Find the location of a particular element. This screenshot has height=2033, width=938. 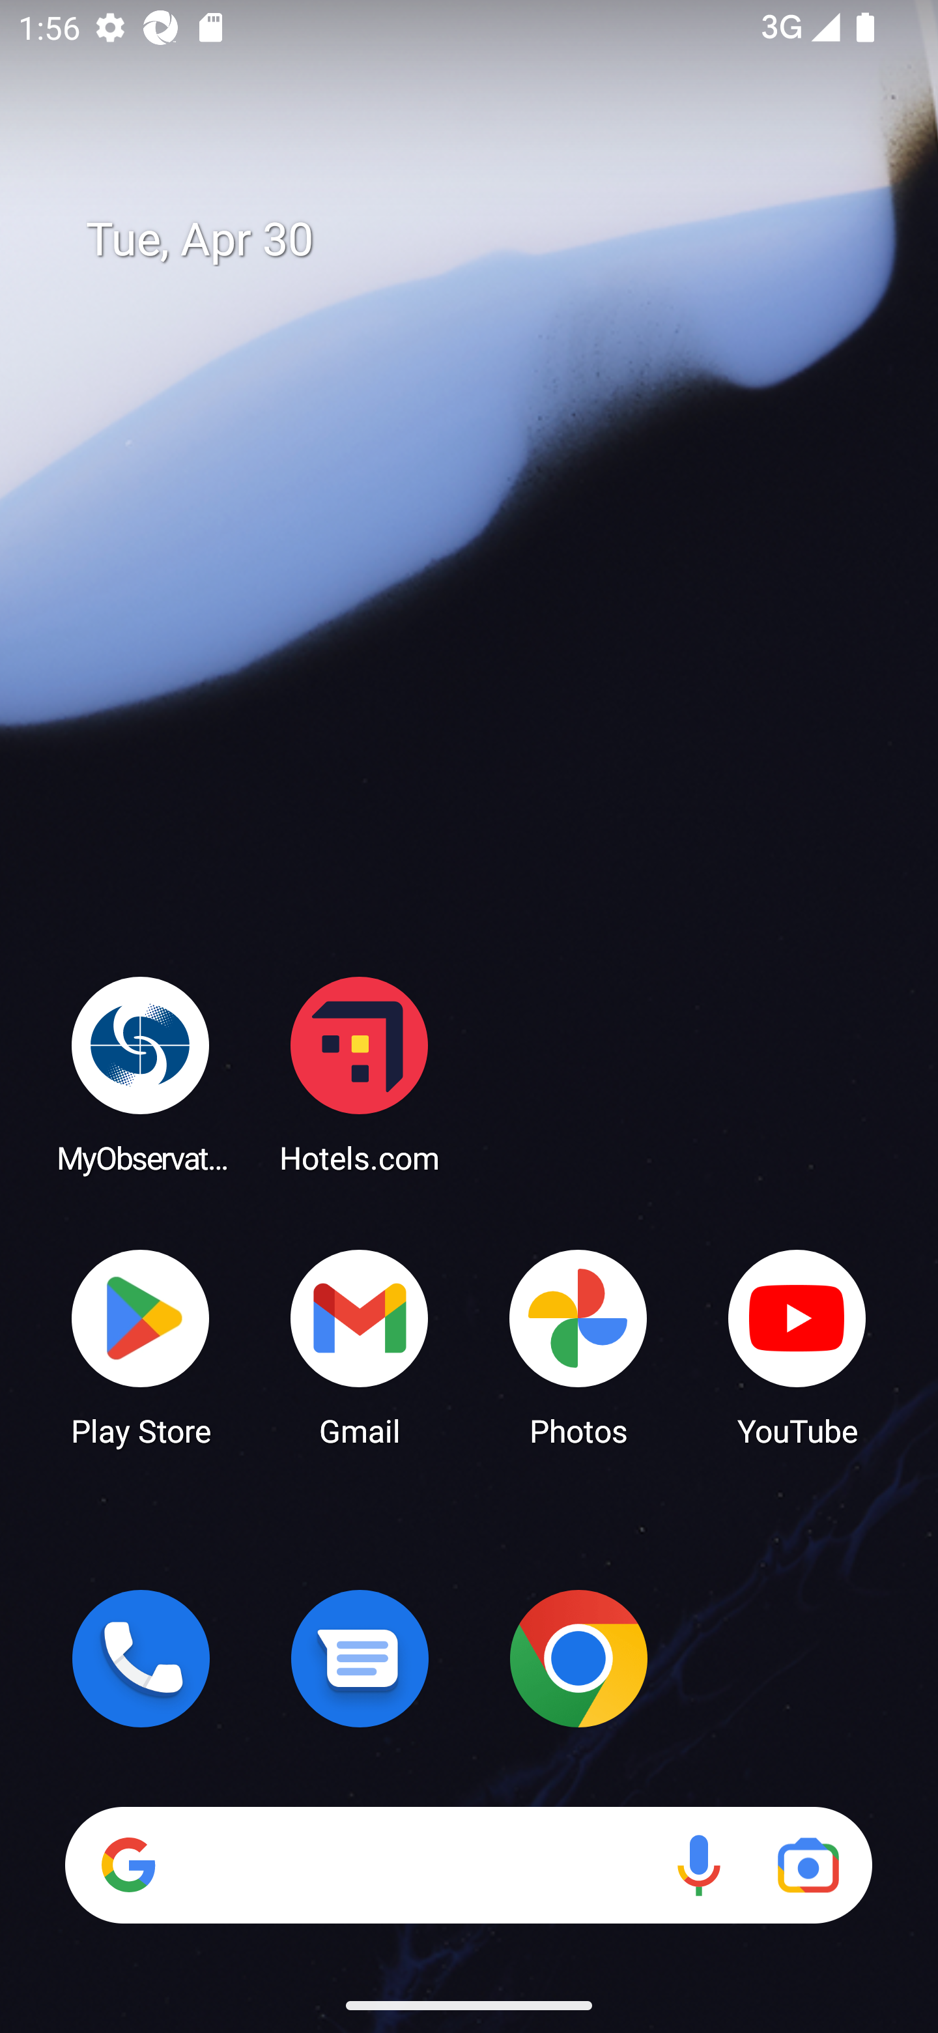

Hotels.com is located at coordinates (360, 1074).